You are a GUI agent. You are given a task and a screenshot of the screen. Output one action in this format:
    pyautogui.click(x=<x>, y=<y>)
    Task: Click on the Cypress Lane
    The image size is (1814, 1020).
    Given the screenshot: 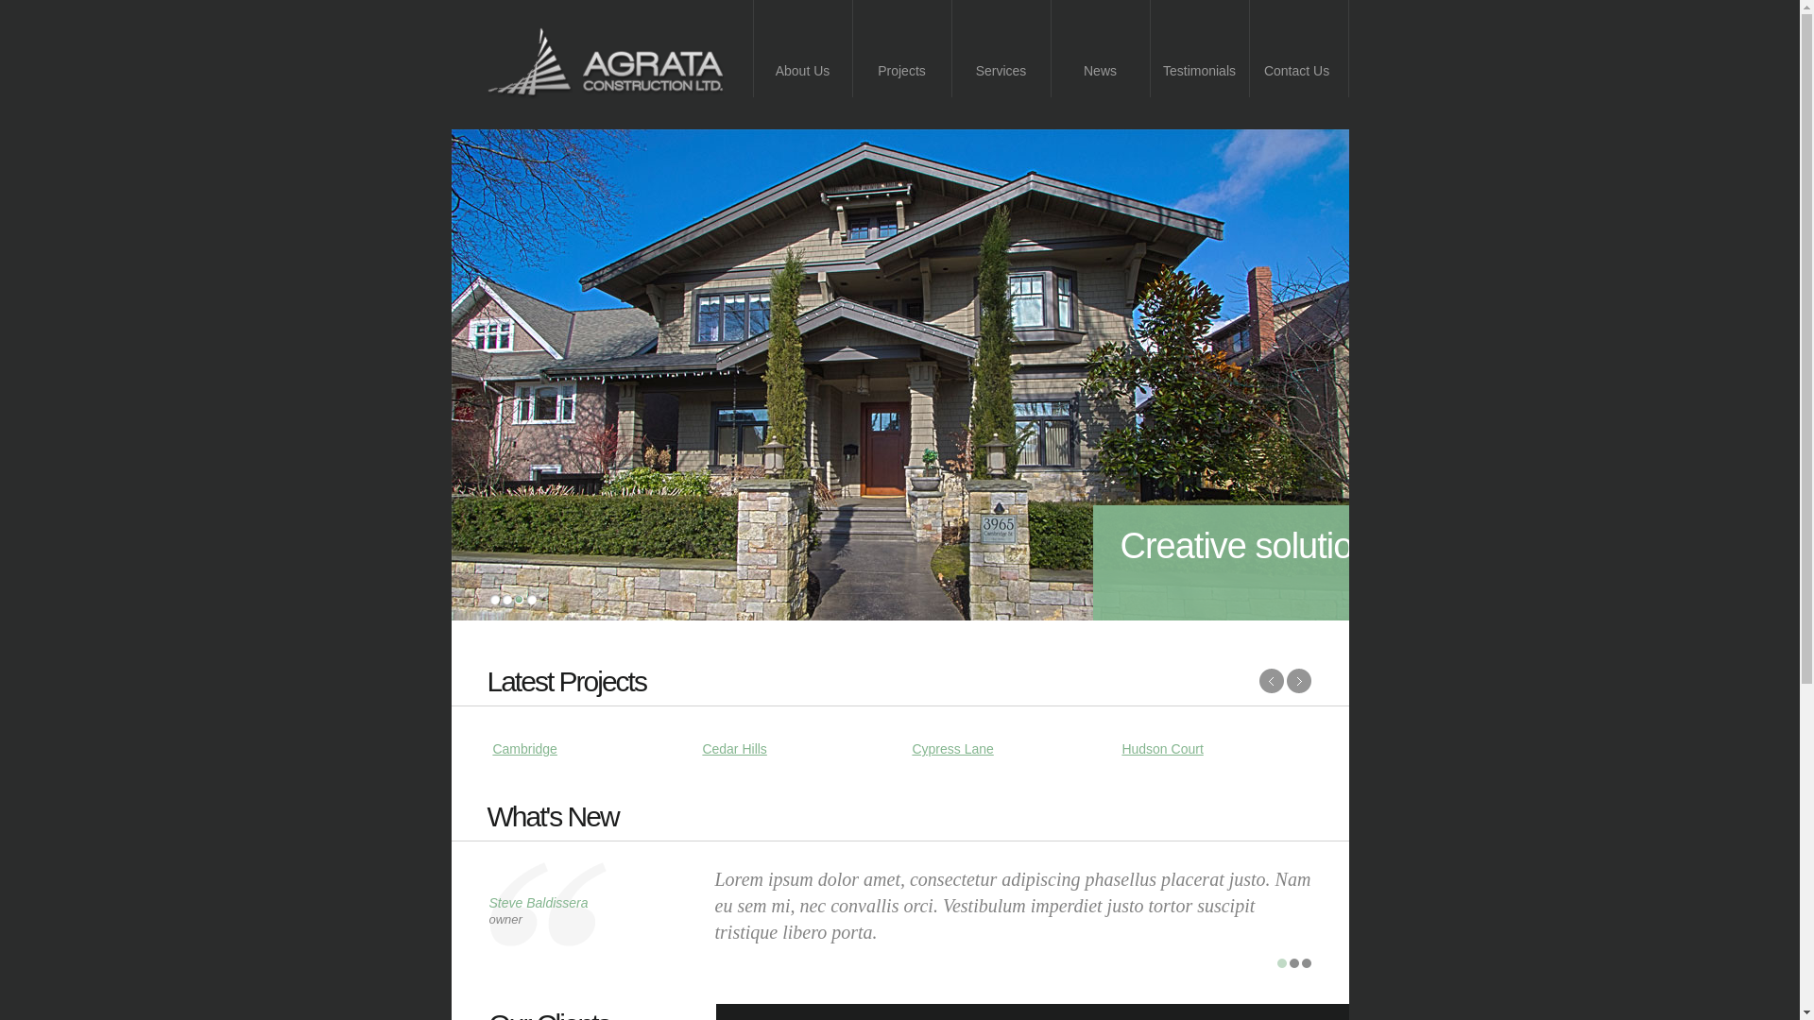 What is the action you would take?
    pyautogui.click(x=952, y=749)
    